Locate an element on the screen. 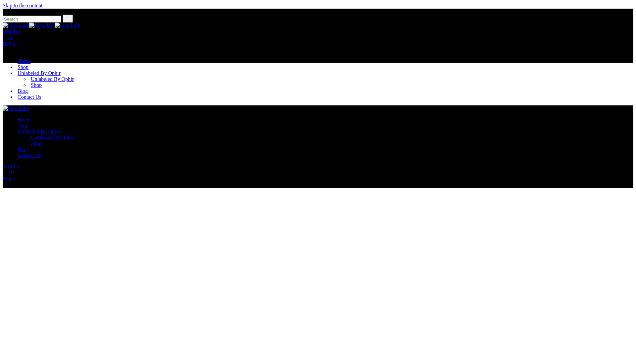 Image resolution: width=636 pixels, height=358 pixels. Shop is located at coordinates (36, 143).